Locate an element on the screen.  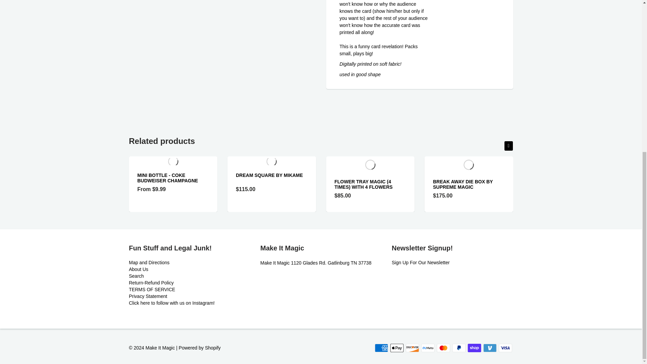
Mastercard is located at coordinates (443, 348).